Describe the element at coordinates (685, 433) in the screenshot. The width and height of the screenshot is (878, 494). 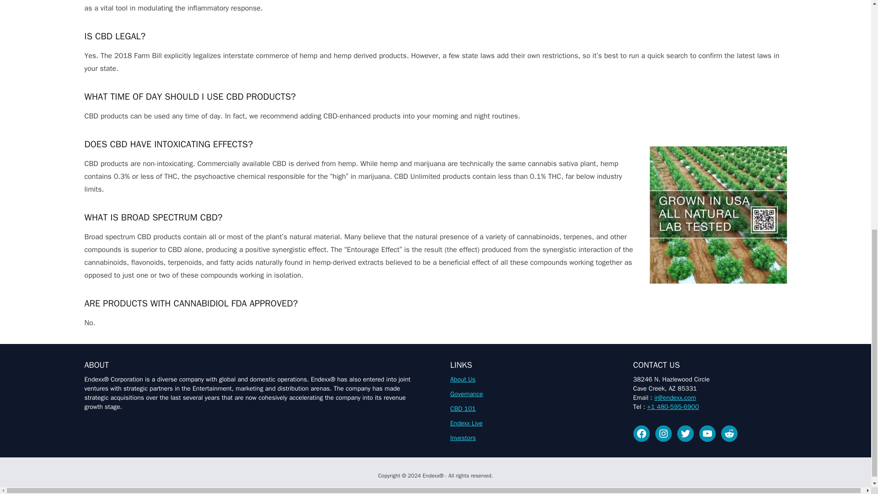
I see `Twitter` at that location.